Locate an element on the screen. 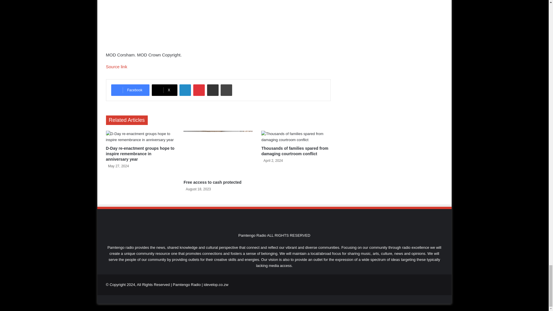 The height and width of the screenshot is (311, 553). Free access to cash protected is located at coordinates (218, 154).